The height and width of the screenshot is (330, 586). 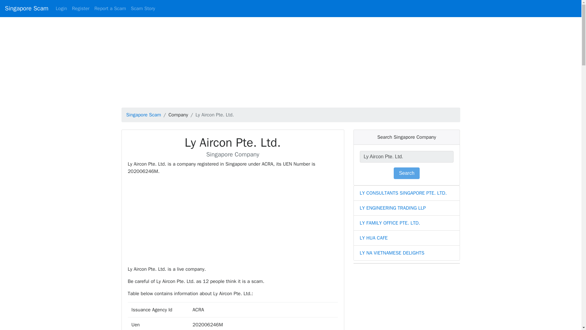 I want to click on LY HUA CAFE, so click(x=374, y=238).